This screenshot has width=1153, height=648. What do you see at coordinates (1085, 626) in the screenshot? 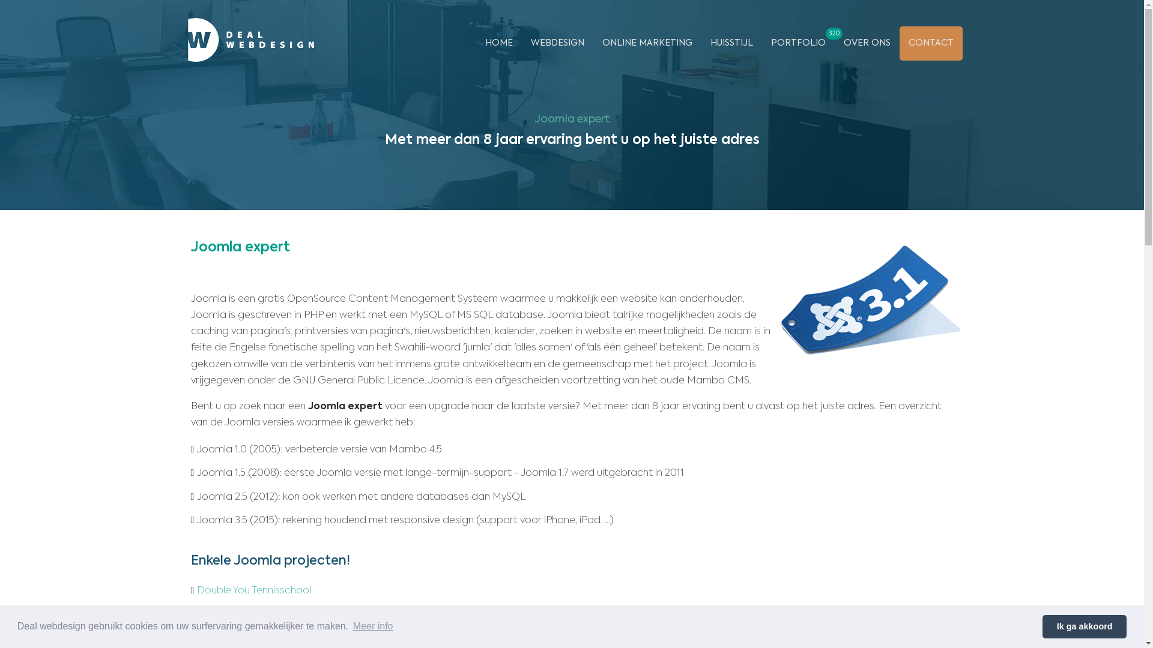
I see `Ik ga akkoord` at bounding box center [1085, 626].